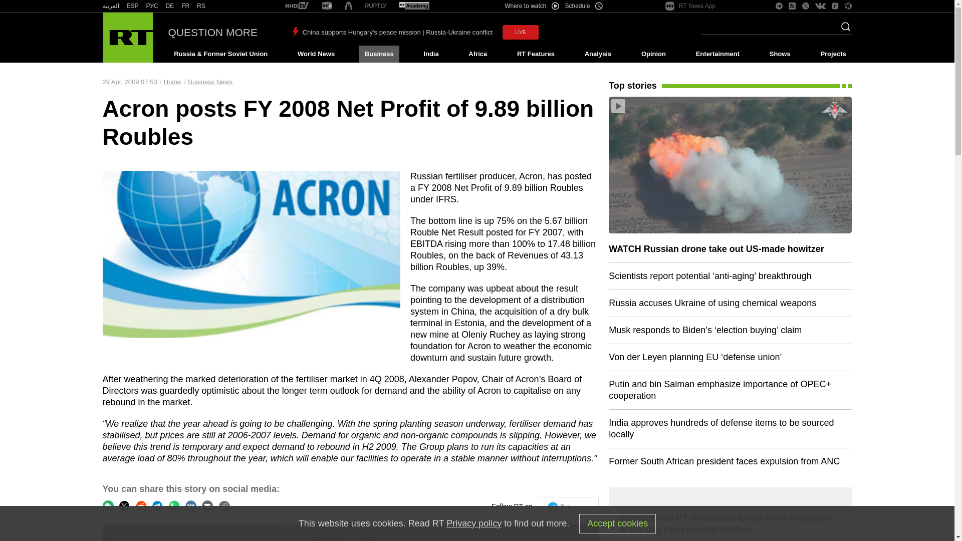  I want to click on ESP, so click(132, 6).